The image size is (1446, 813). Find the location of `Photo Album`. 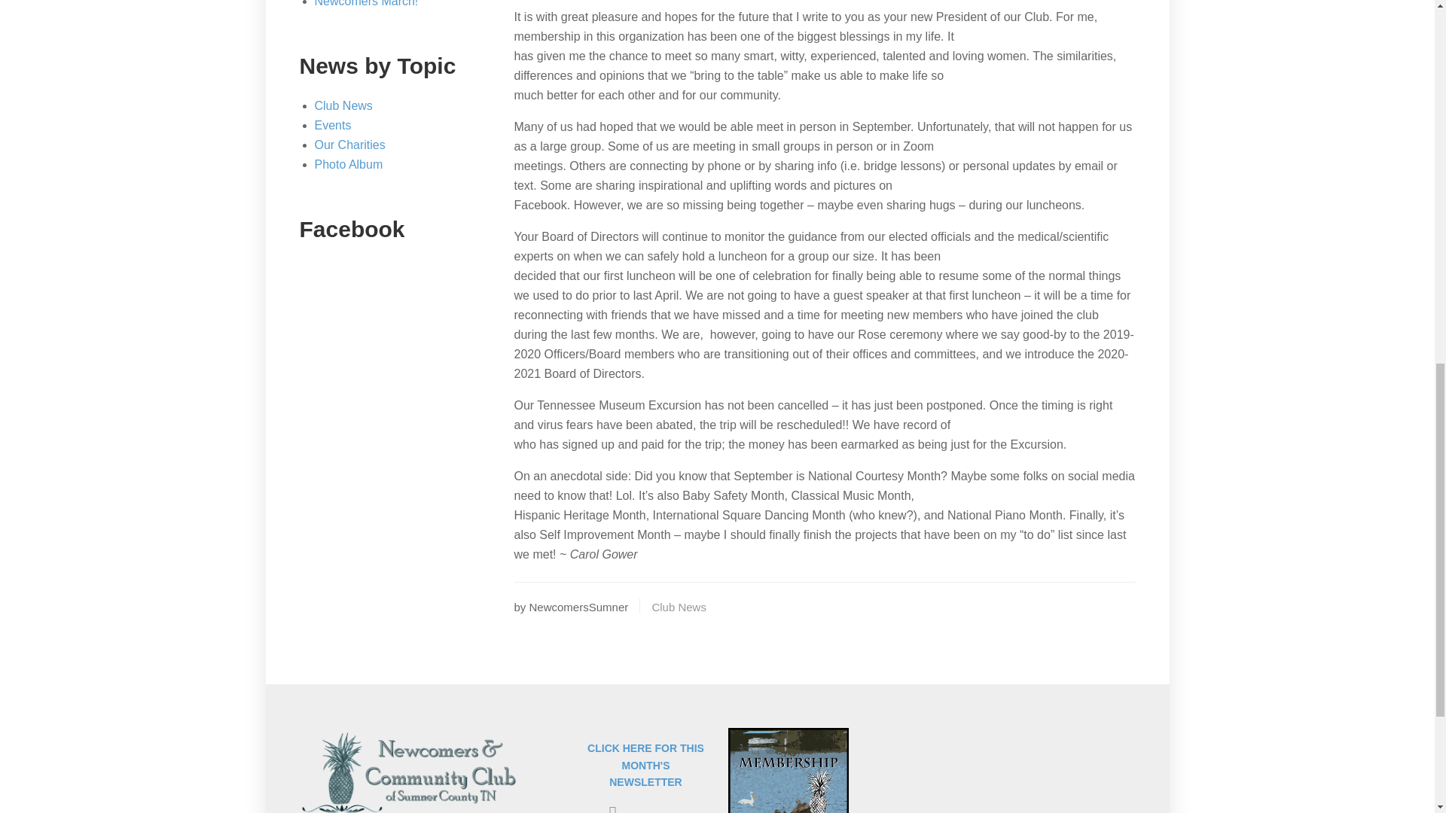

Photo Album is located at coordinates (349, 164).